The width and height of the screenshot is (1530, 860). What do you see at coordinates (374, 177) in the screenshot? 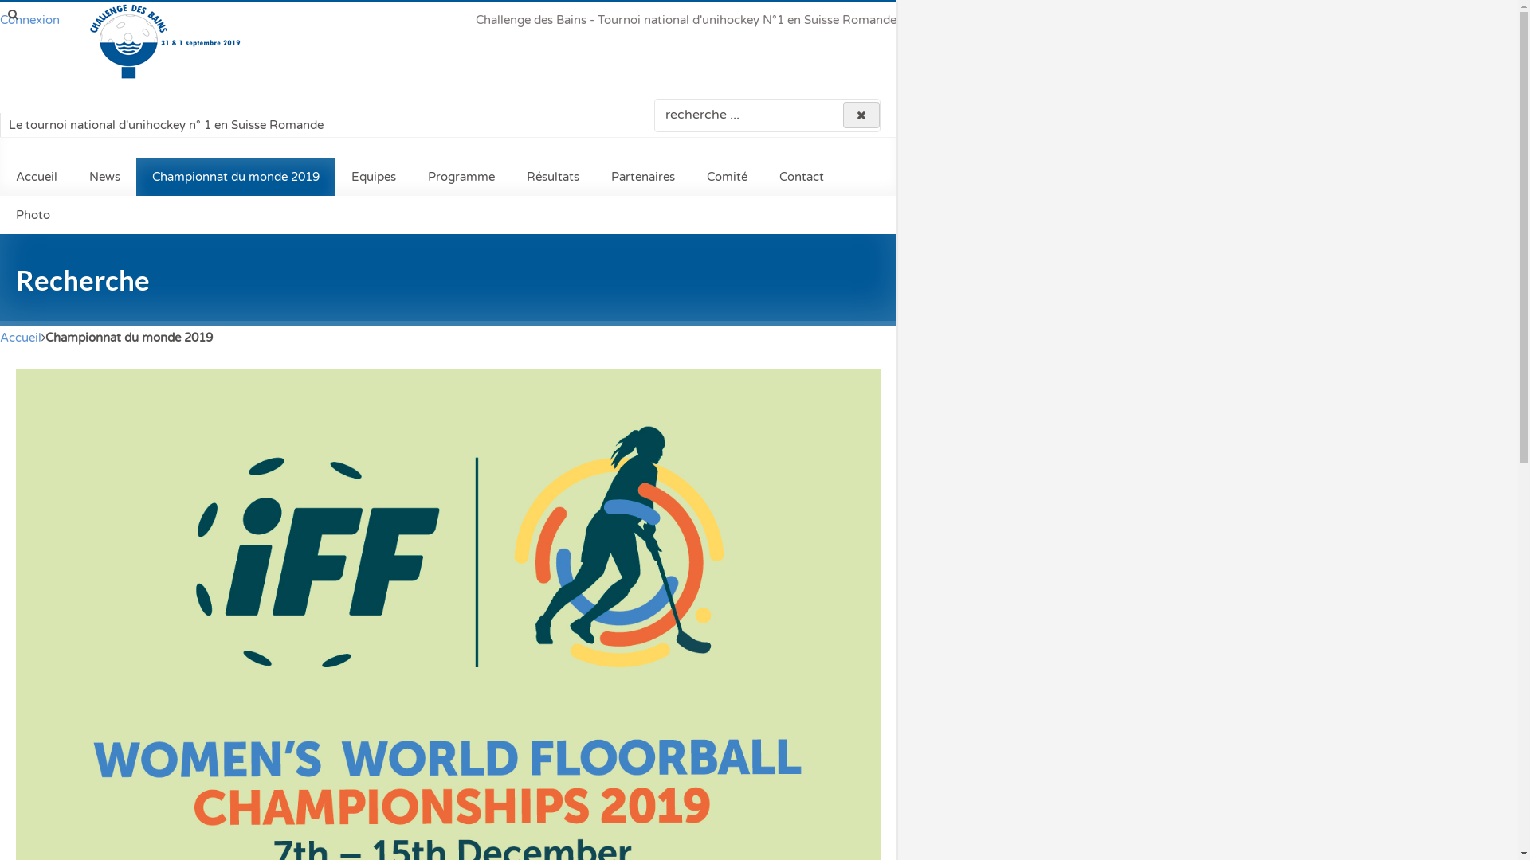
I see `Equipes` at bounding box center [374, 177].